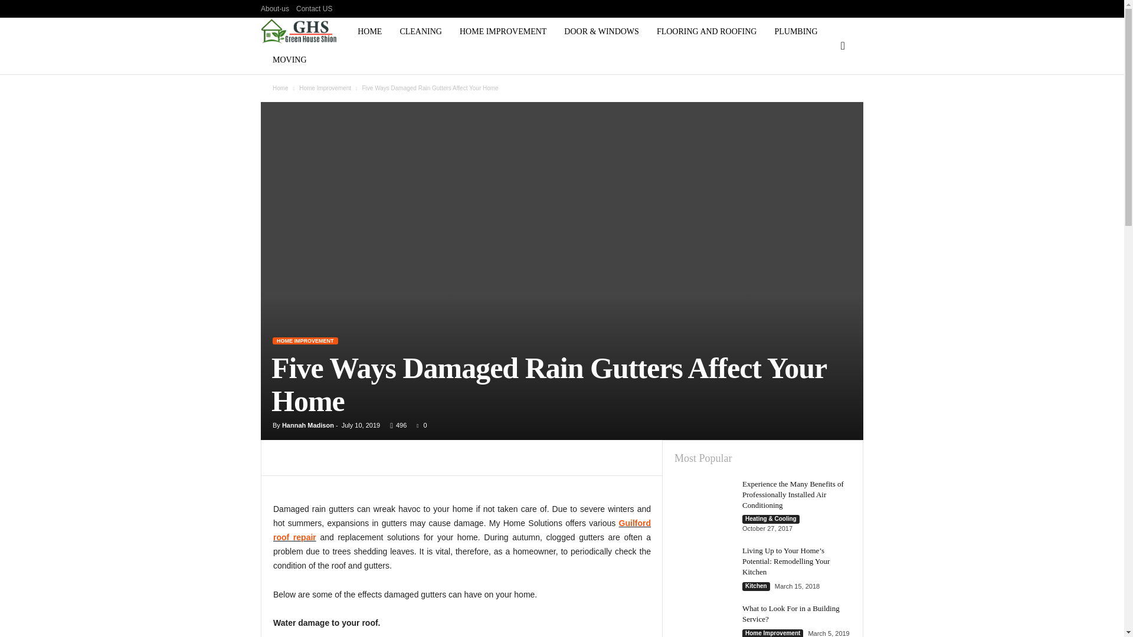 The width and height of the screenshot is (1133, 637). Describe the element at coordinates (369, 32) in the screenshot. I see `HOME` at that location.